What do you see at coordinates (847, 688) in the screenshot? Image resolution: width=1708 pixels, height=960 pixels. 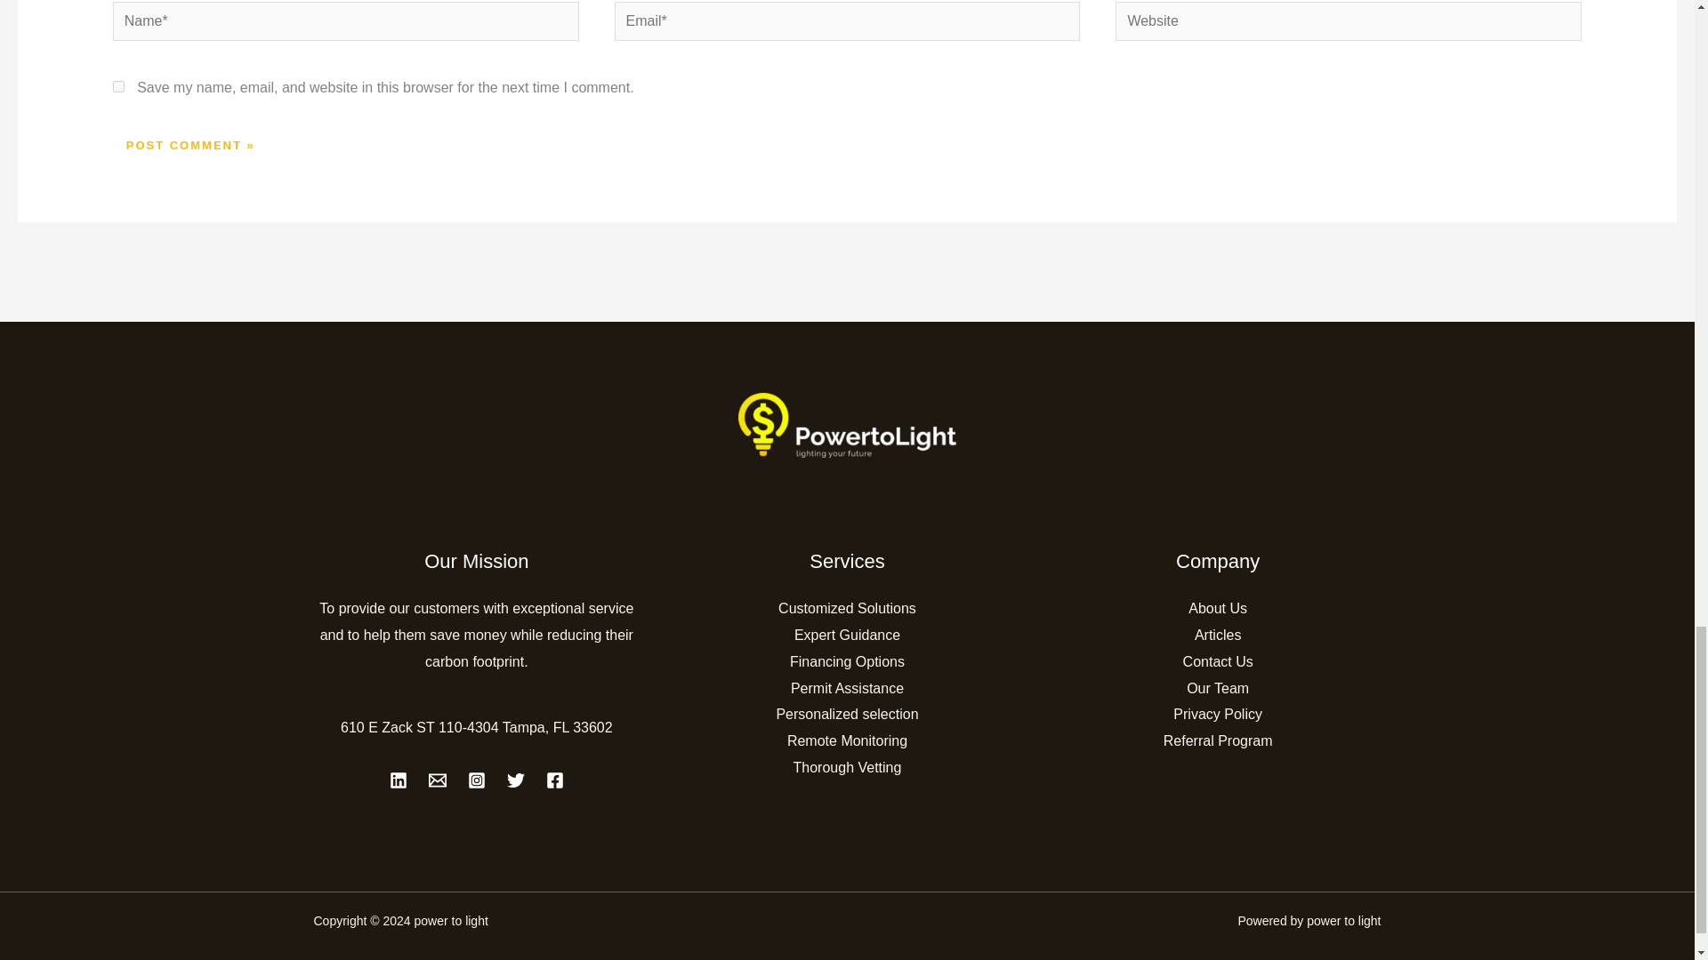 I see `Permit Assistance` at bounding box center [847, 688].